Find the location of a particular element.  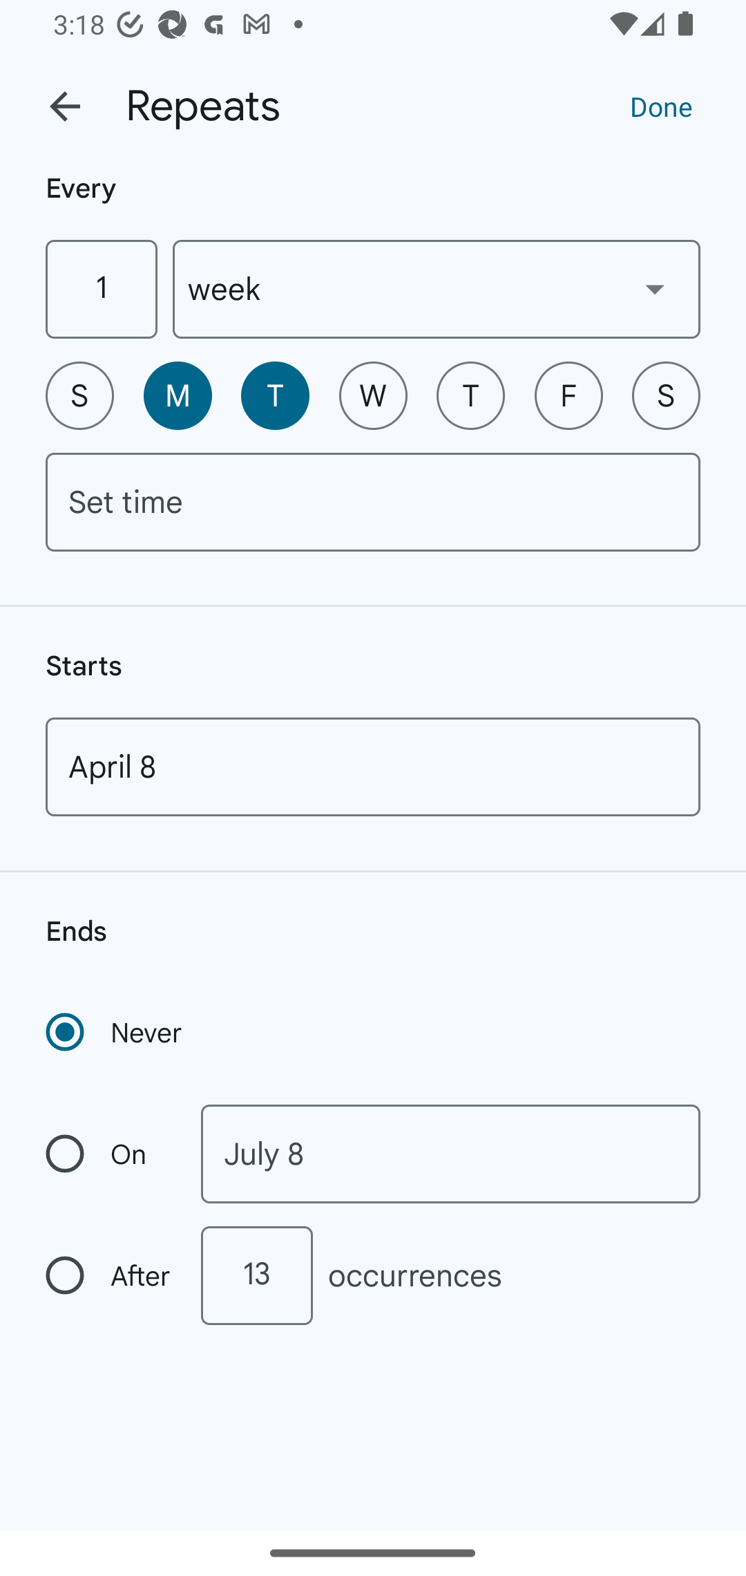

M Monday, selected is located at coordinates (178, 395).